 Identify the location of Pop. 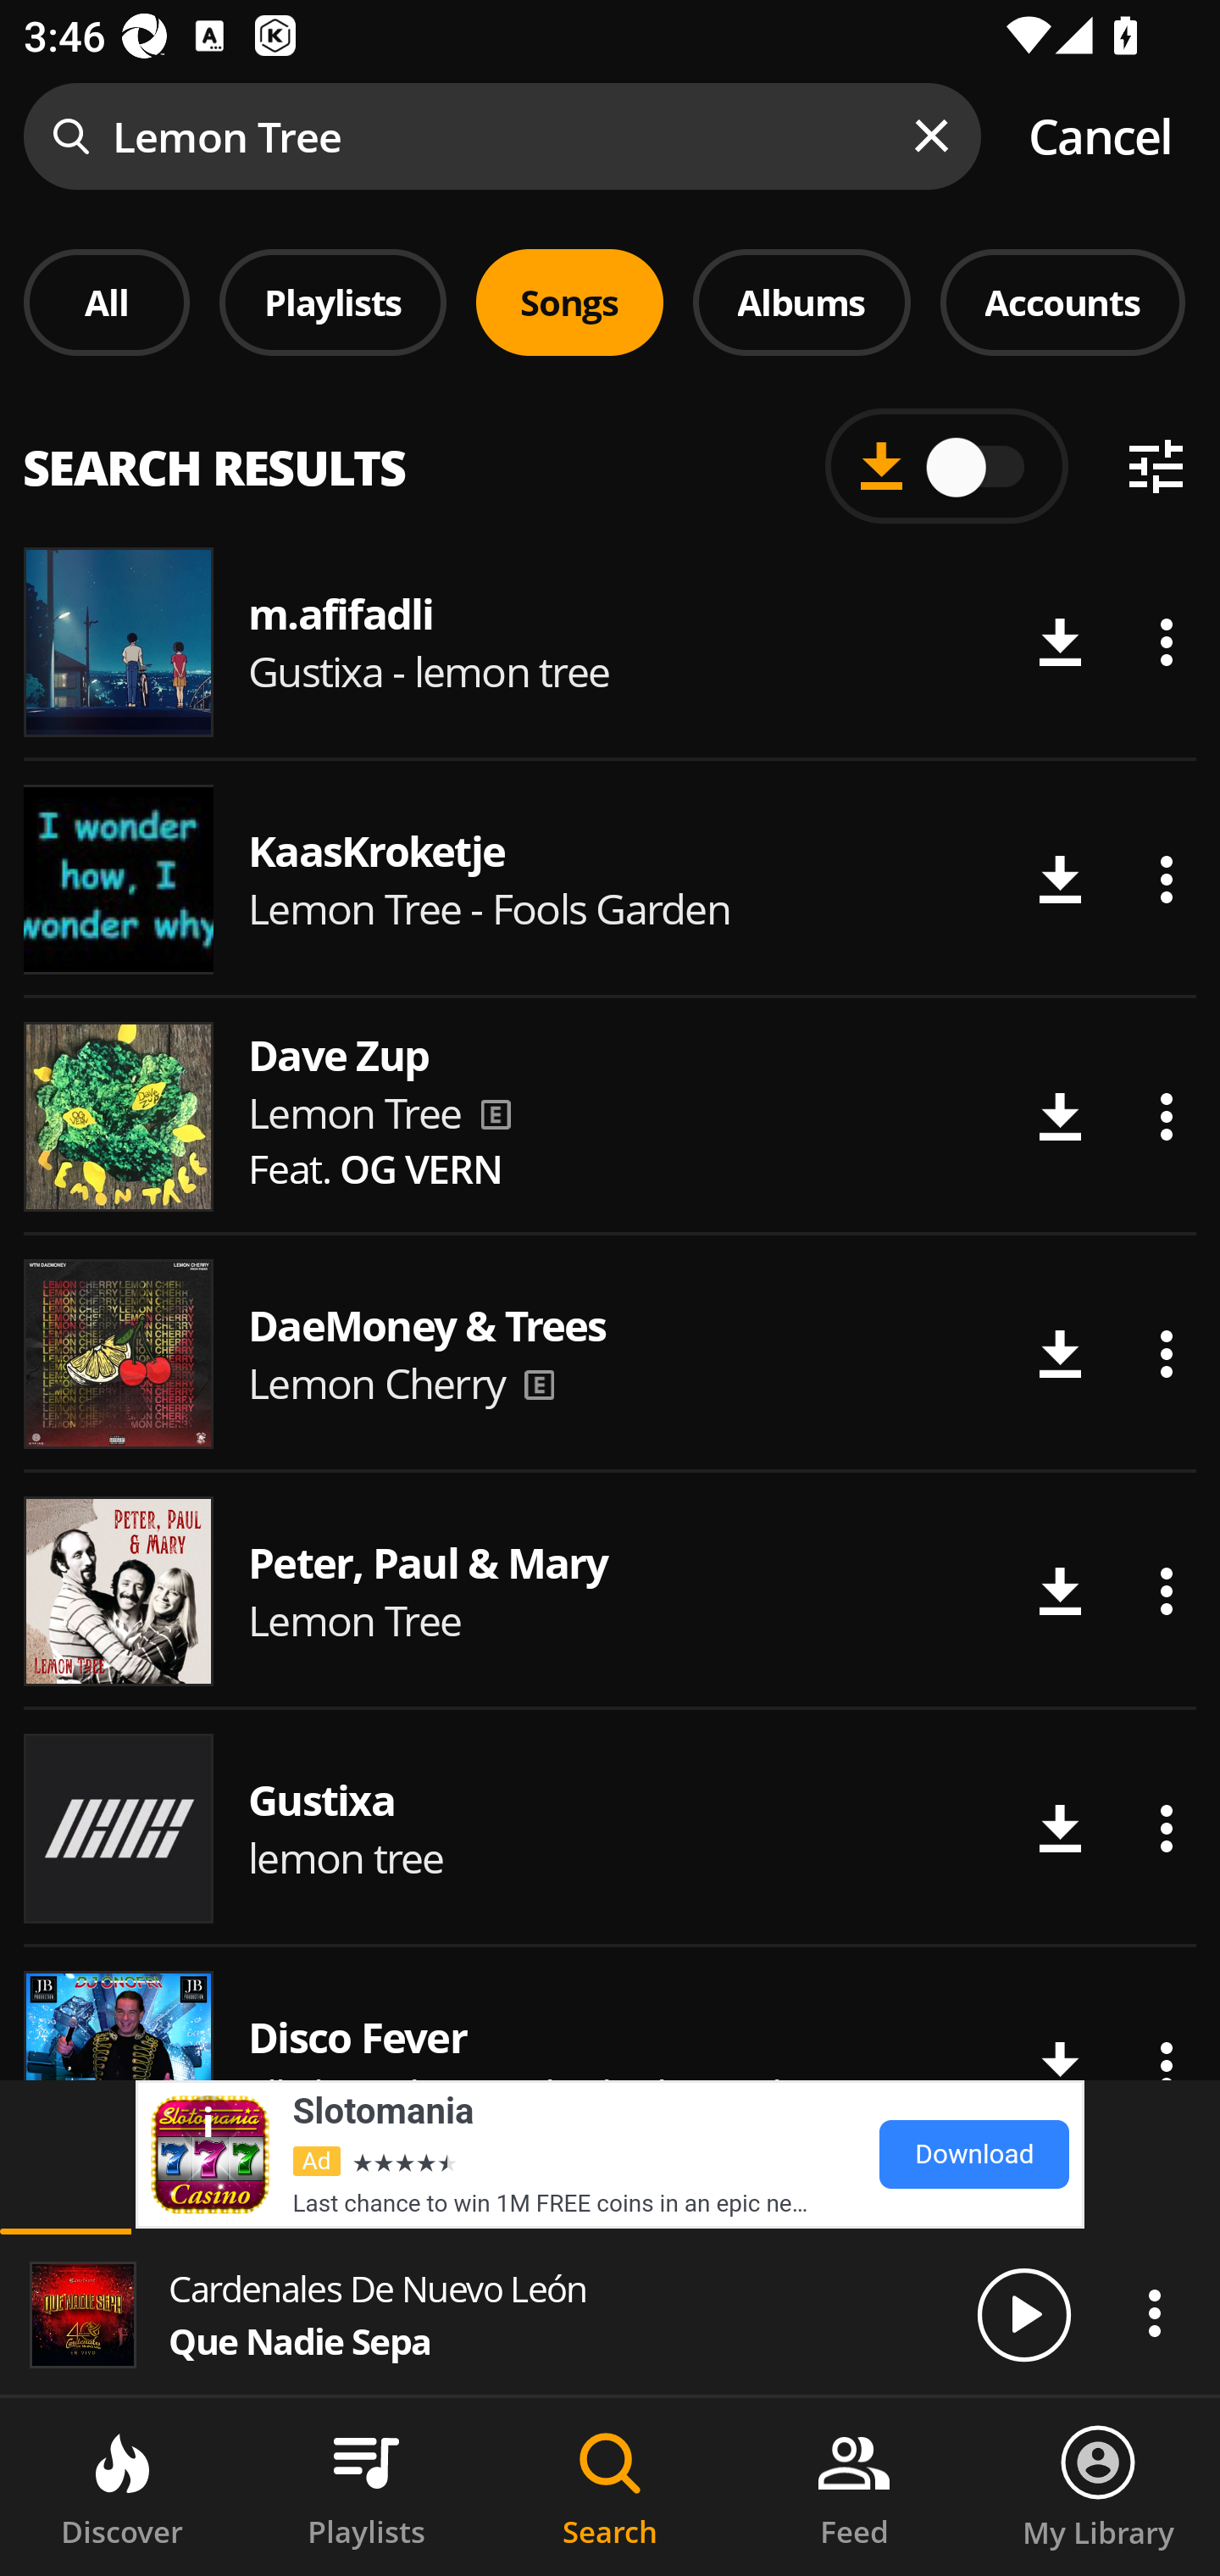
(869, 474).